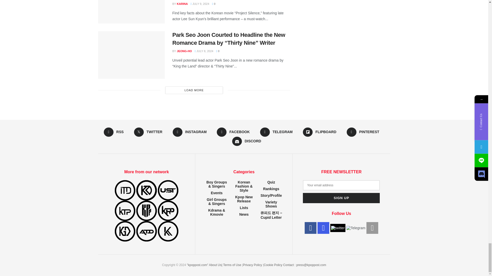 The image size is (492, 276). I want to click on facebook, so click(310, 228).